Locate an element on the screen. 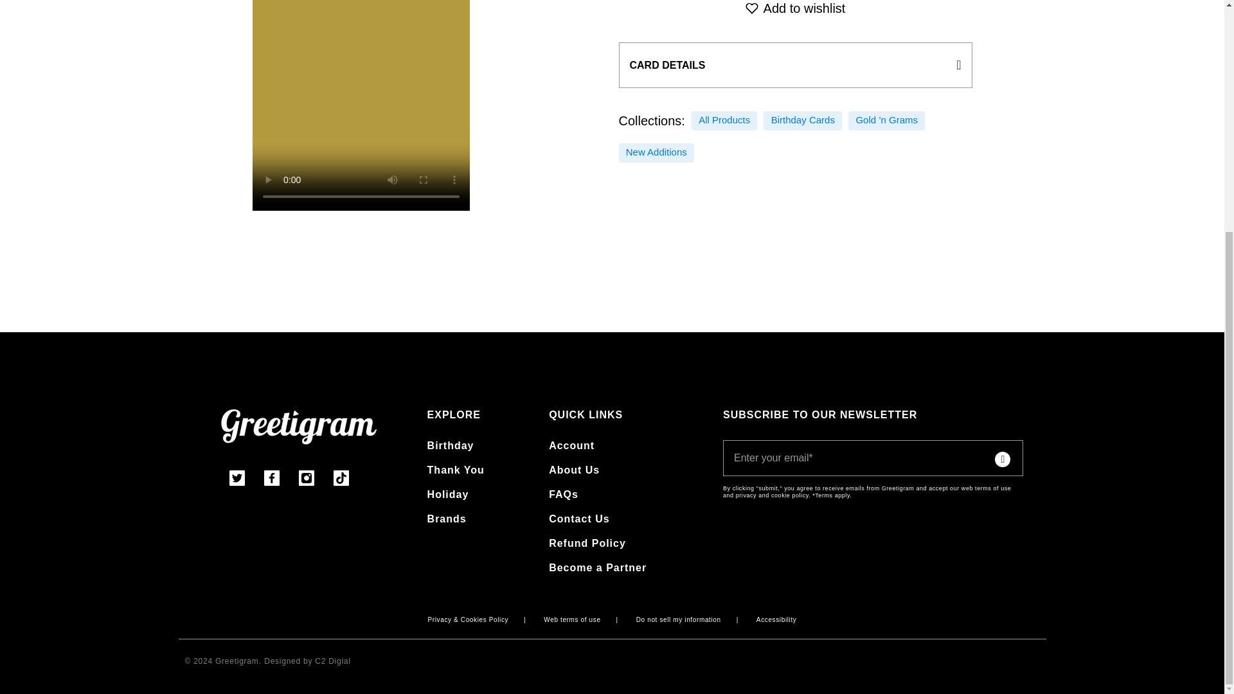 The image size is (1234, 694). Greetigram is located at coordinates (299, 433).